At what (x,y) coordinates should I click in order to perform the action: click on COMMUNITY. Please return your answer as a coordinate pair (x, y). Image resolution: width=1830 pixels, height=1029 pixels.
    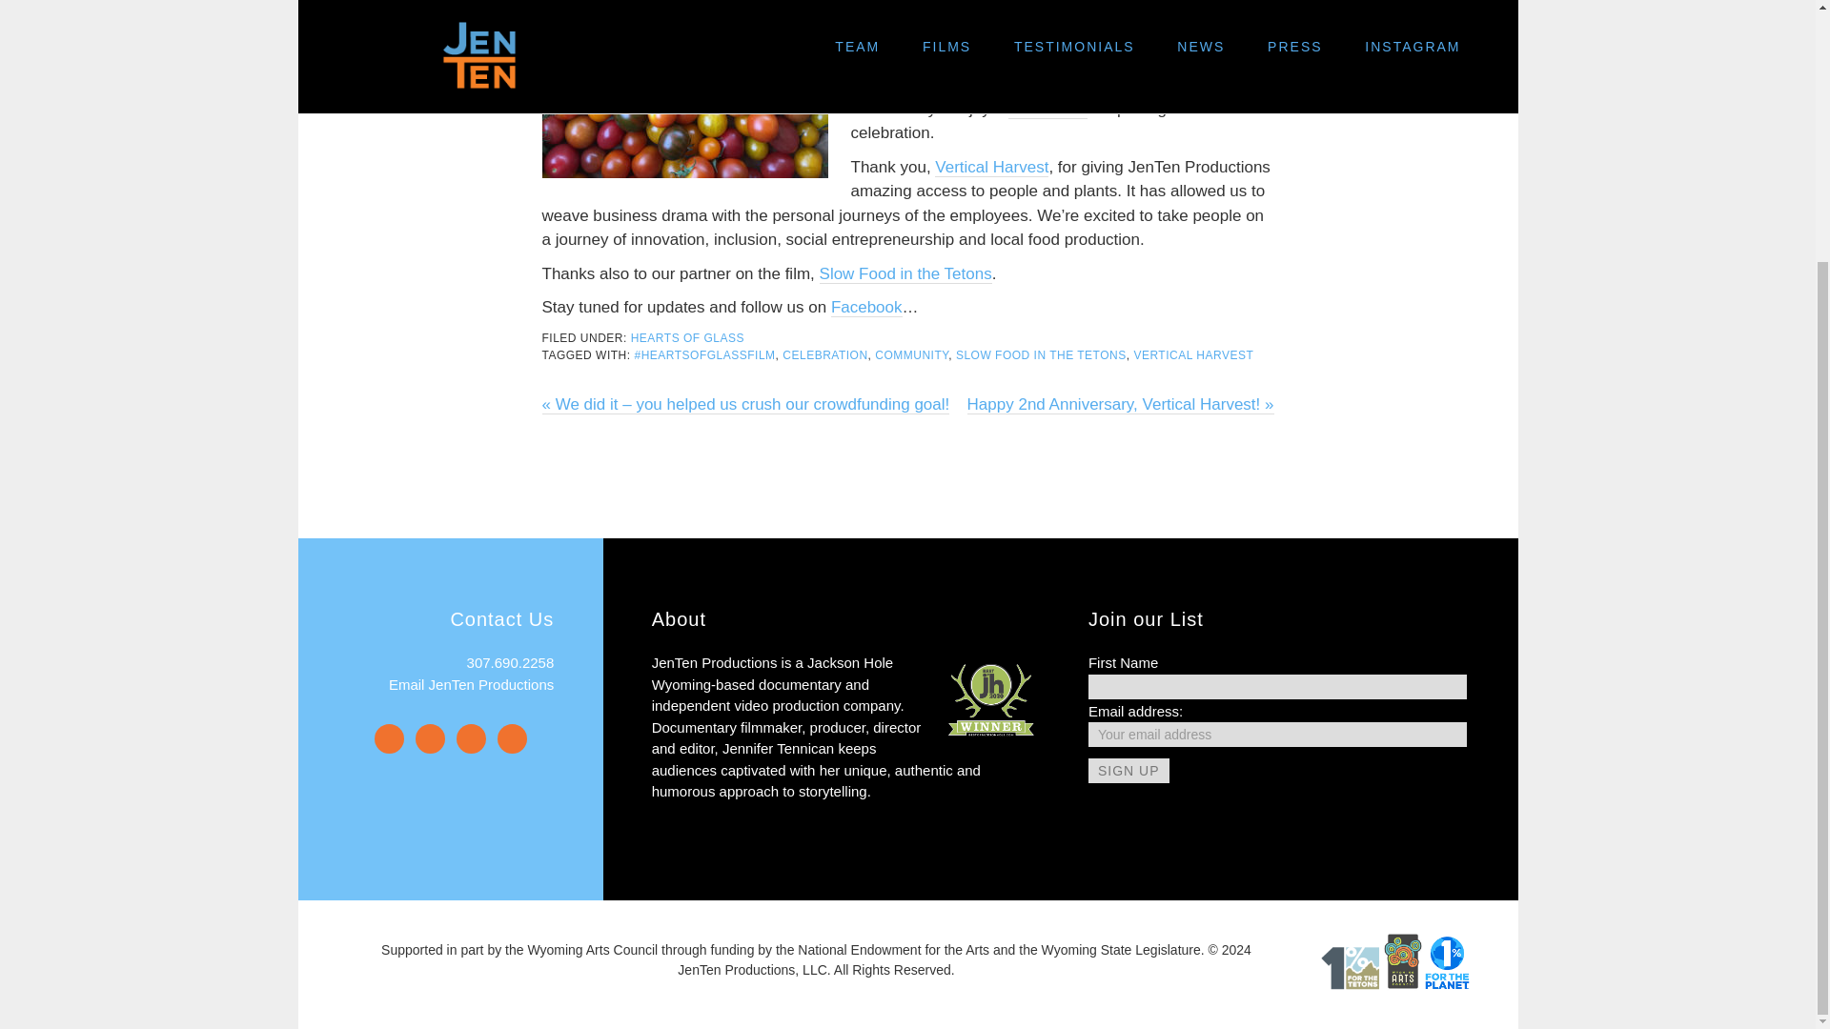
    Looking at the image, I should click on (911, 355).